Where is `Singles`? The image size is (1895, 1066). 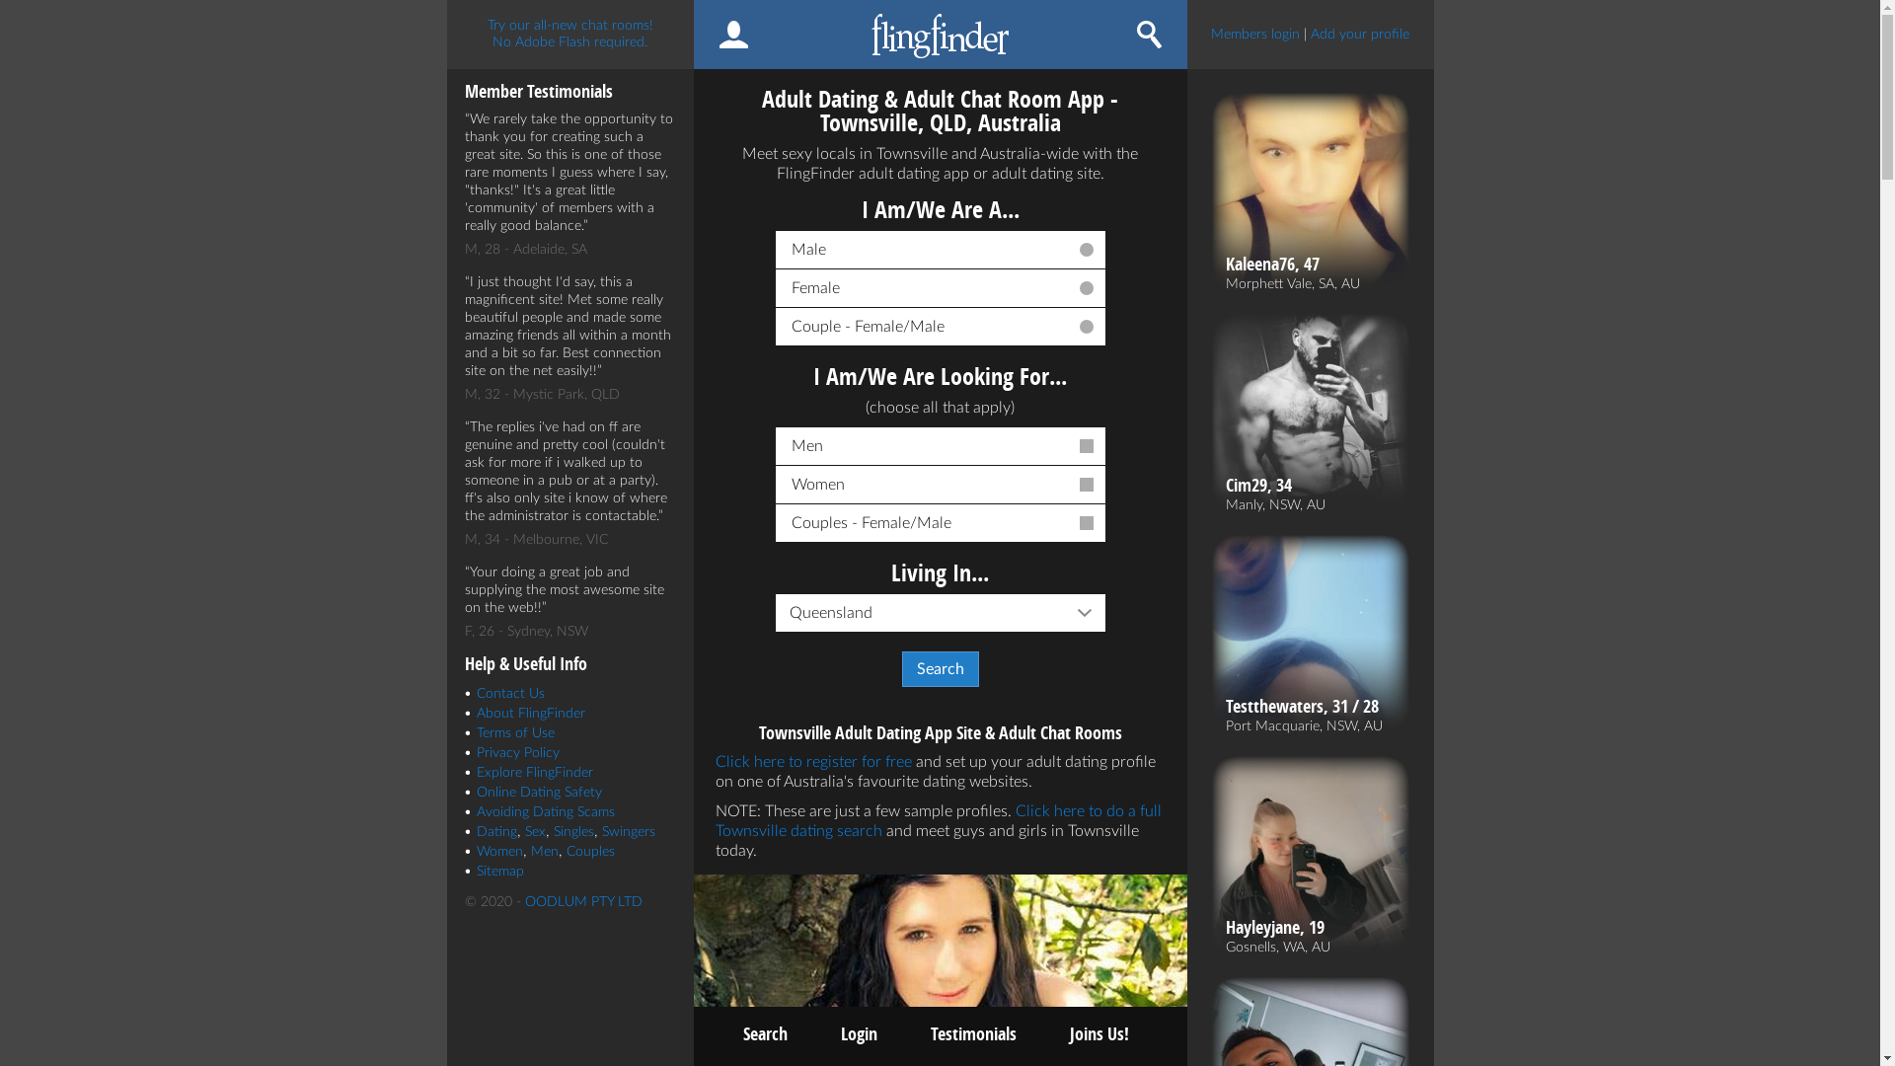 Singles is located at coordinates (572, 832).